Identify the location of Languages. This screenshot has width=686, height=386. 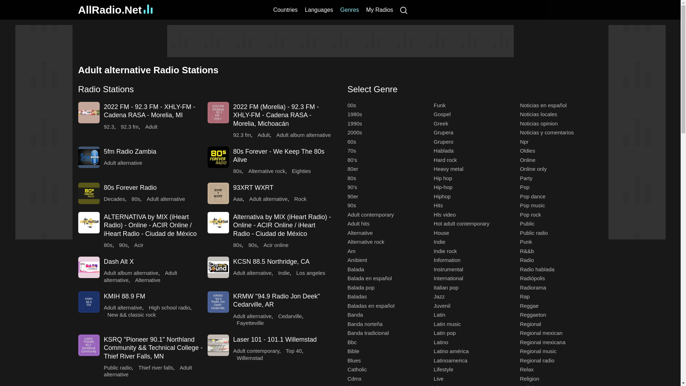
(319, 10).